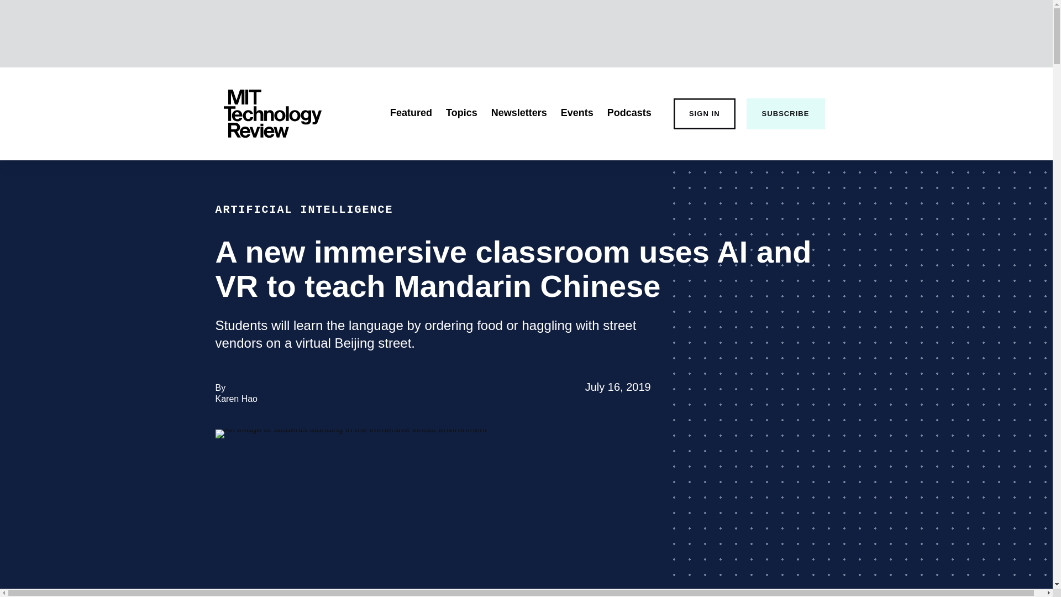  I want to click on MIT Technology Review, so click(272, 114).